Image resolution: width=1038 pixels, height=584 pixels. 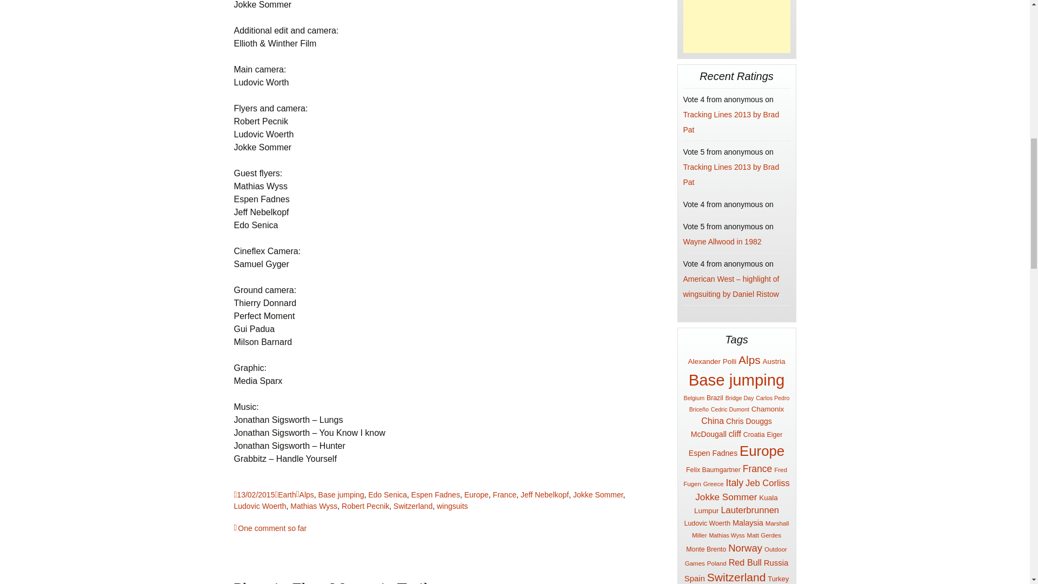 What do you see at coordinates (270, 528) in the screenshot?
I see `One comment so far` at bounding box center [270, 528].